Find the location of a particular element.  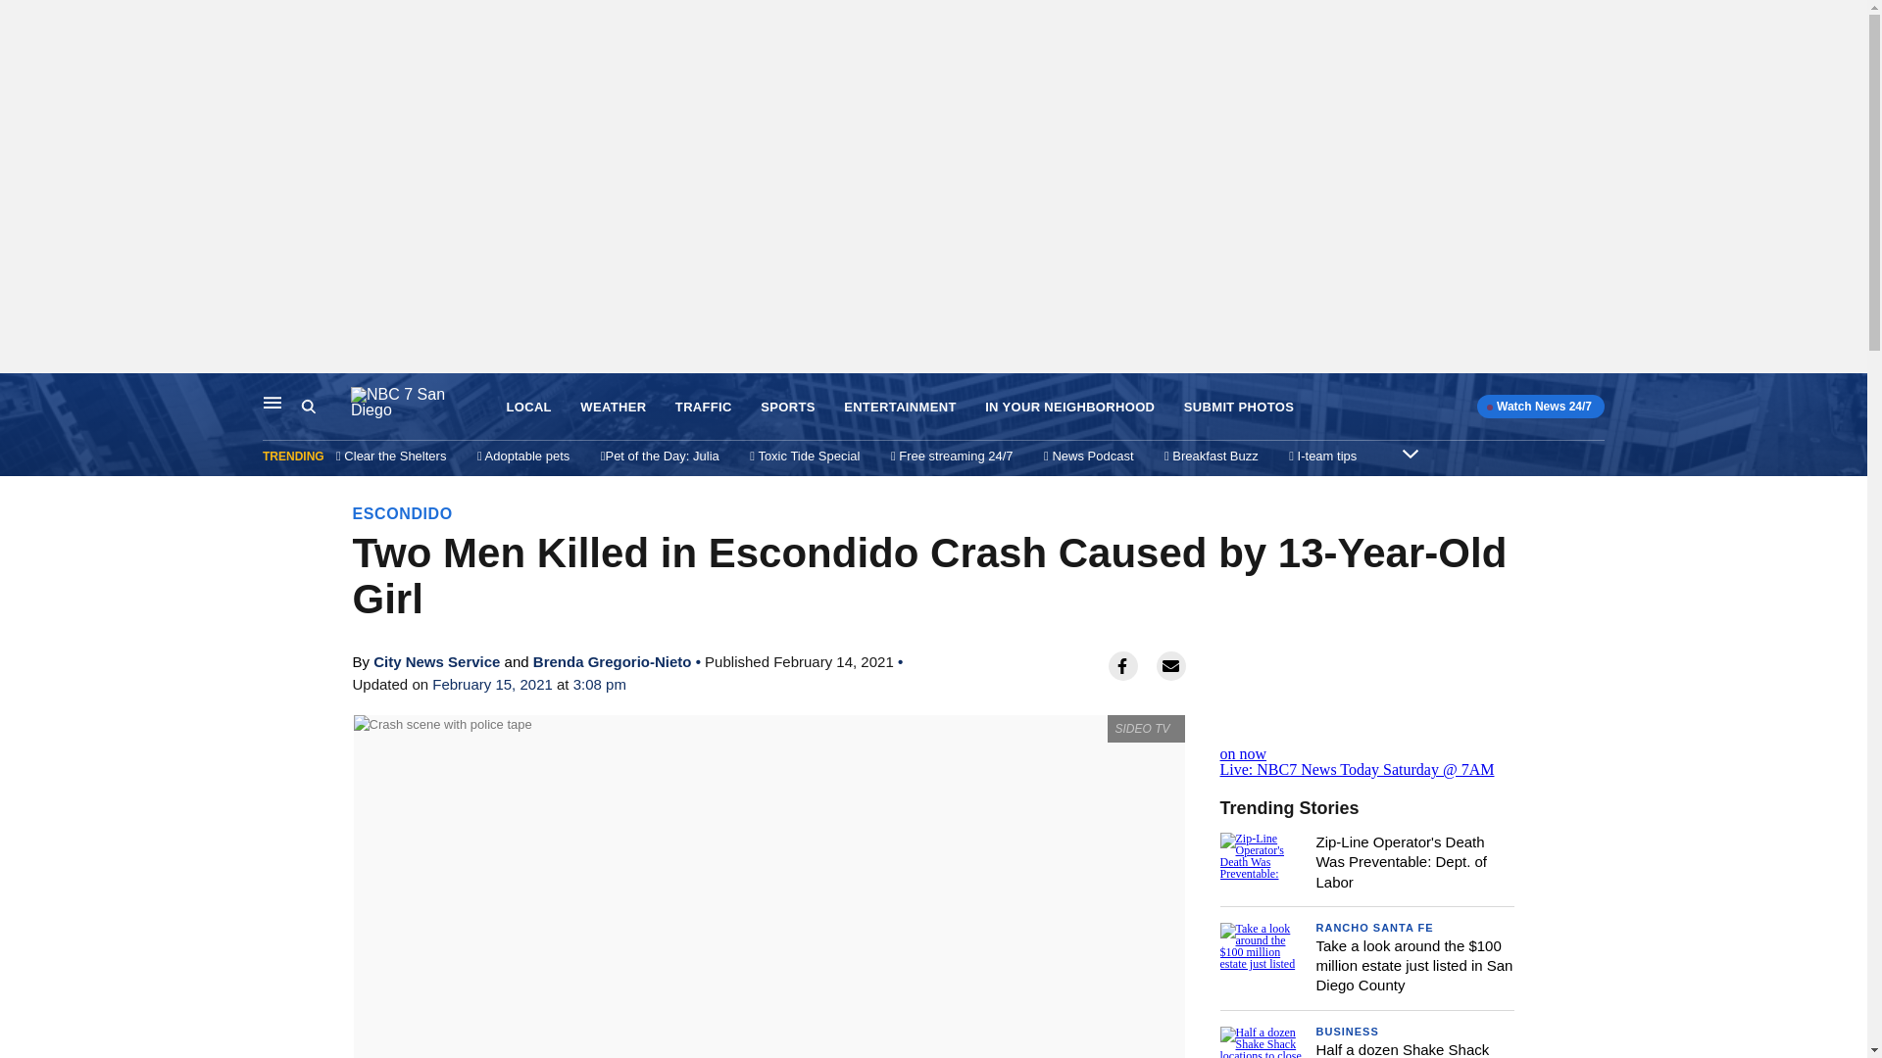

TRAFFIC is located at coordinates (704, 408).